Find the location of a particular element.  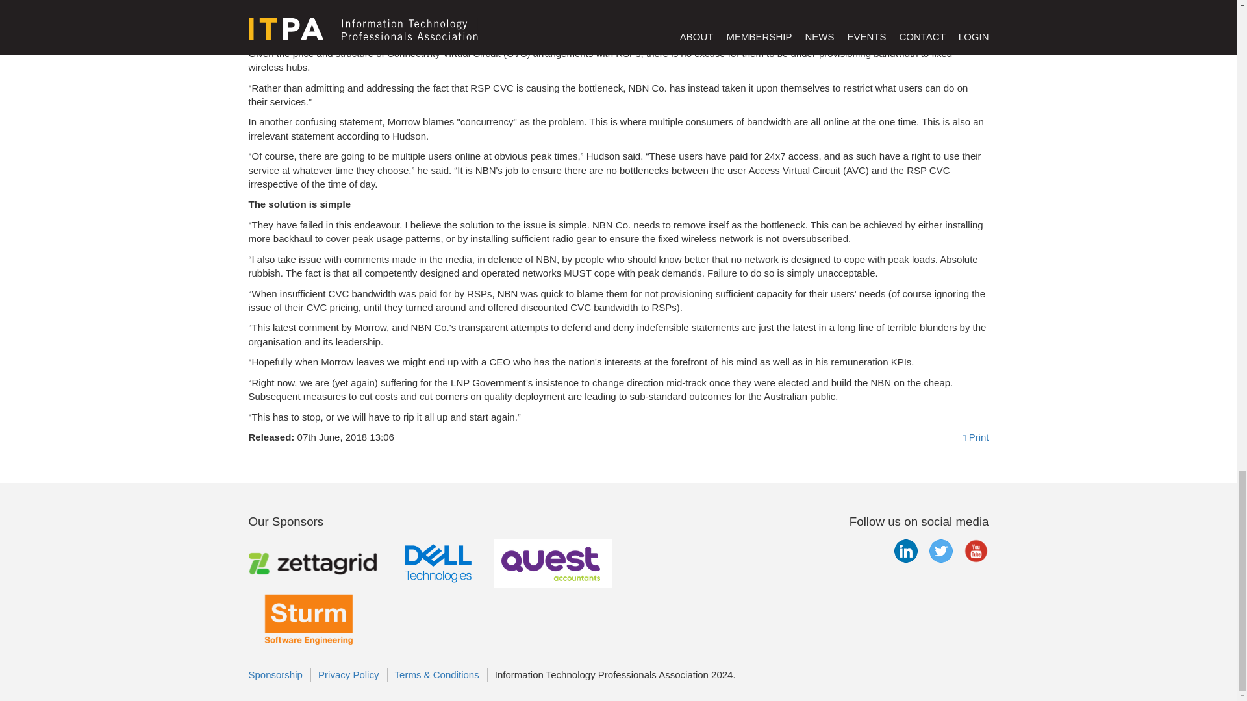

Print is located at coordinates (976, 437).